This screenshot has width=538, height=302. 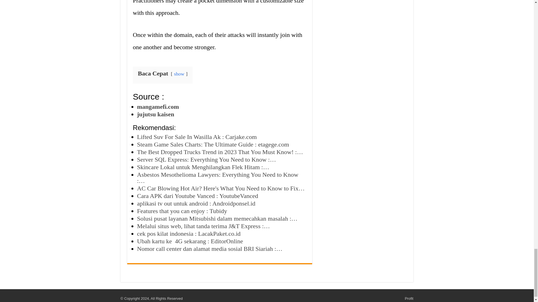 What do you see at coordinates (198, 196) in the screenshot?
I see `Cara APK dari Youtube Vanced : YoutubeVanced` at bounding box center [198, 196].